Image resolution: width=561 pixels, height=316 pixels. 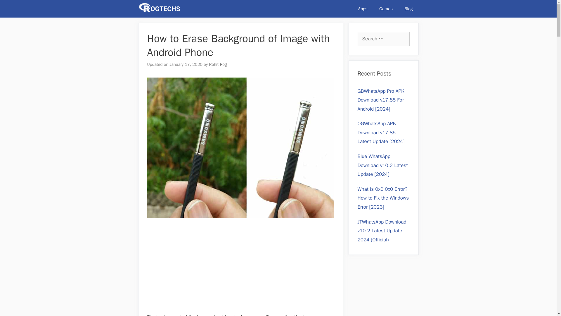 What do you see at coordinates (161, 9) in the screenshot?
I see `Rogtechs` at bounding box center [161, 9].